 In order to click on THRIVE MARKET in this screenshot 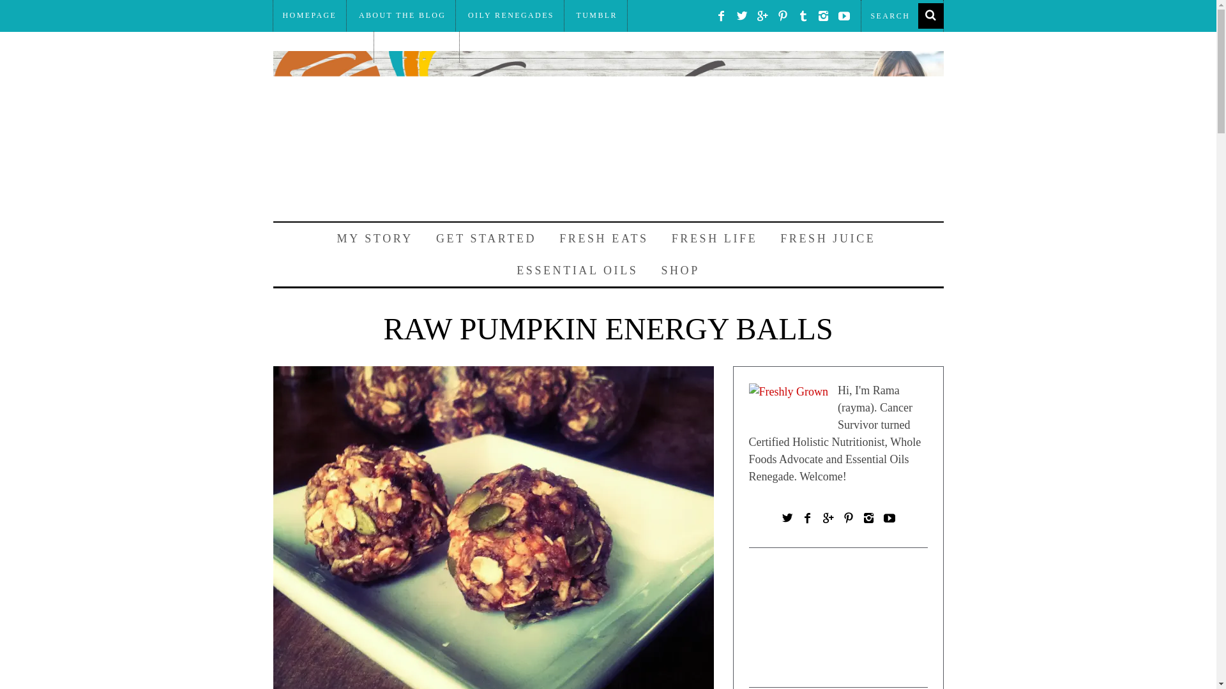, I will do `click(323, 46)`.